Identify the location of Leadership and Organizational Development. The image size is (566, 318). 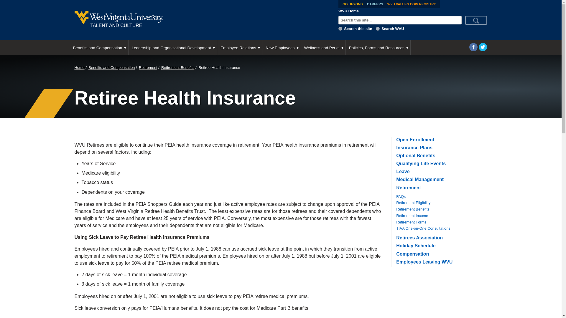
(172, 48).